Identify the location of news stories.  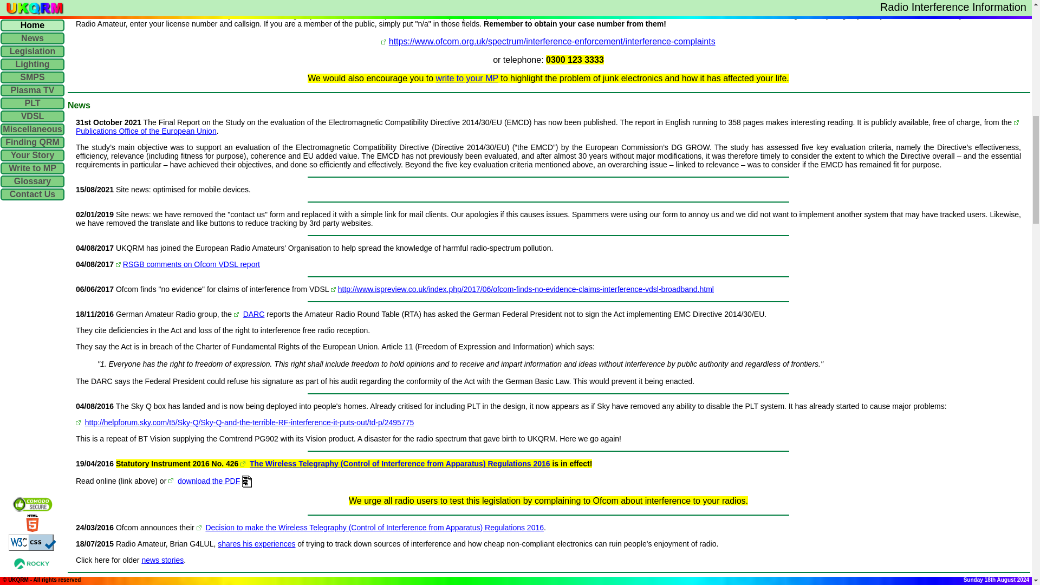
(162, 560).